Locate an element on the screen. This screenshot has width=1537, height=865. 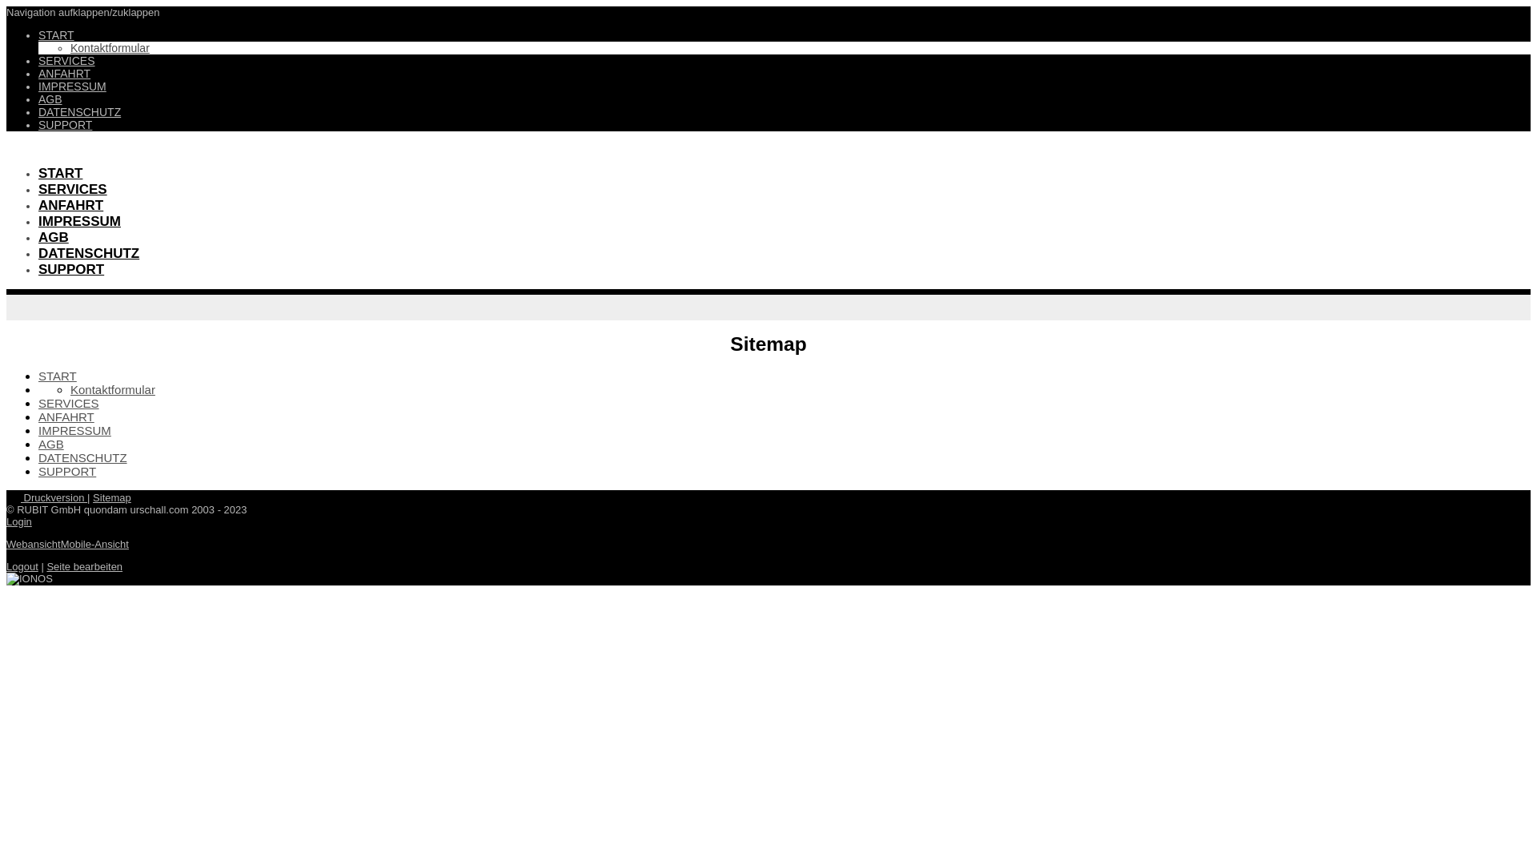
ANFAHRT is located at coordinates (64, 74).